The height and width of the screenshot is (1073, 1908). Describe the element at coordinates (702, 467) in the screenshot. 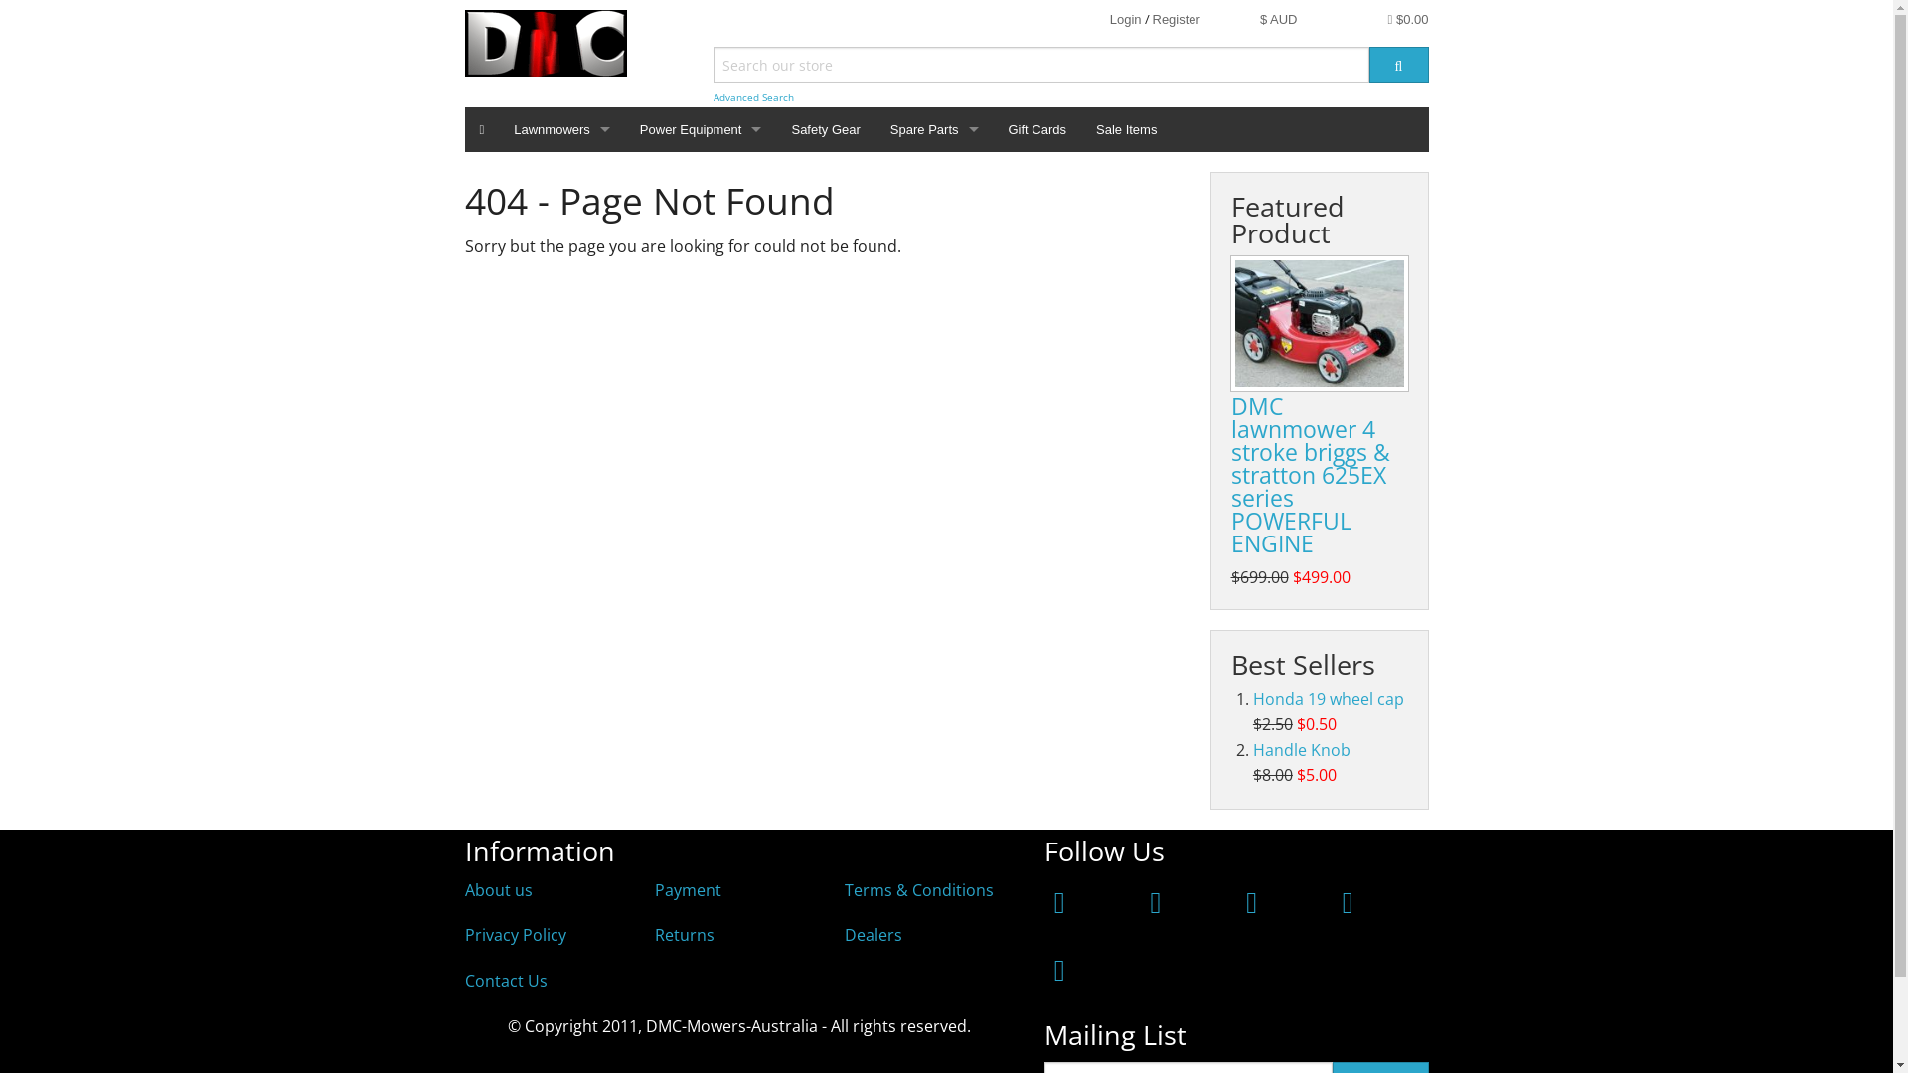

I see `Leaf blower` at that location.